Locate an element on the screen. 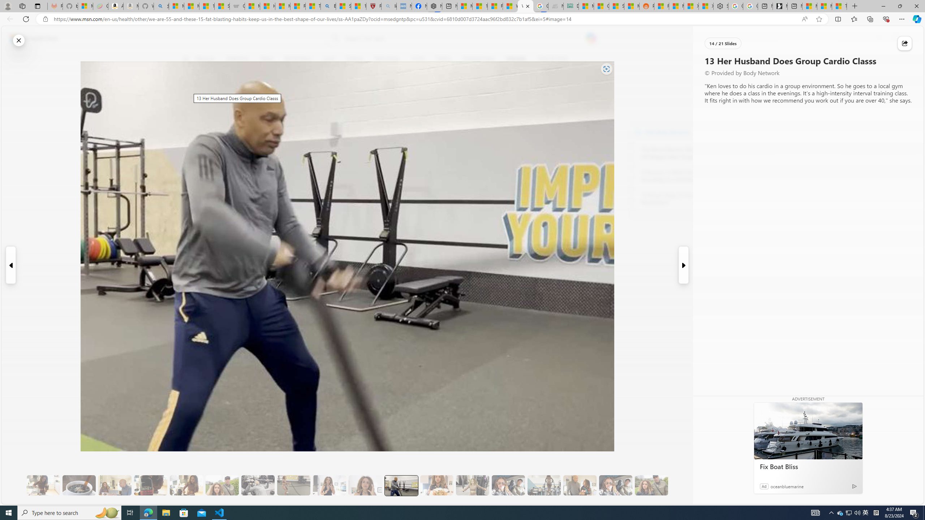 The height and width of the screenshot is (520, 925). 10 Then, They Do HIIT Cardio is located at coordinates (293, 485).